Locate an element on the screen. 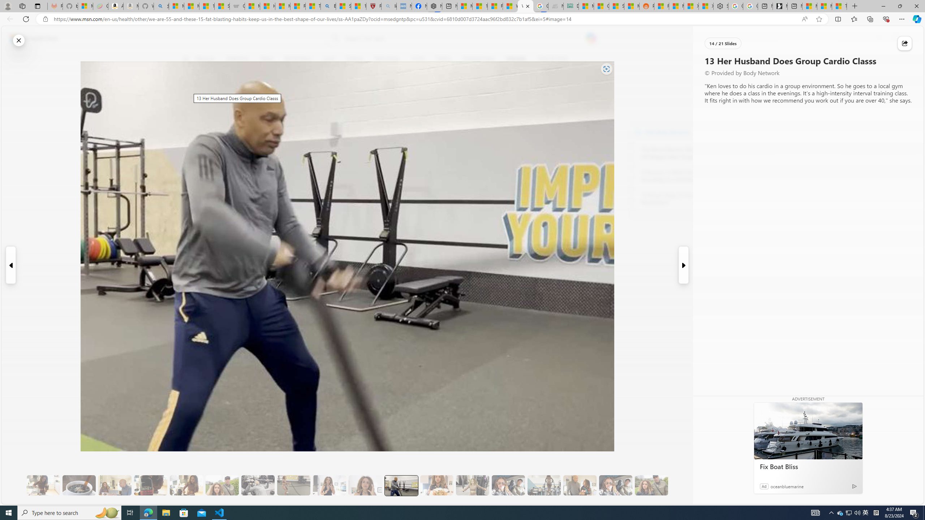 The height and width of the screenshot is (520, 925). 10 Then, They Do HIIT Cardio is located at coordinates (293, 485).